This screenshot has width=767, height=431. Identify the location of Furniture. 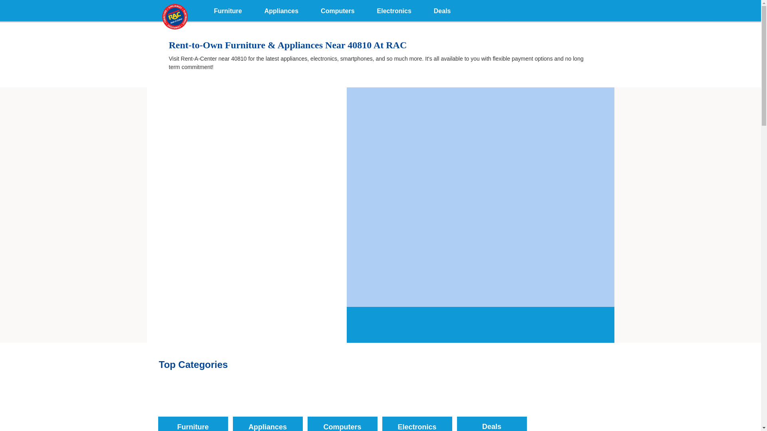
(193, 405).